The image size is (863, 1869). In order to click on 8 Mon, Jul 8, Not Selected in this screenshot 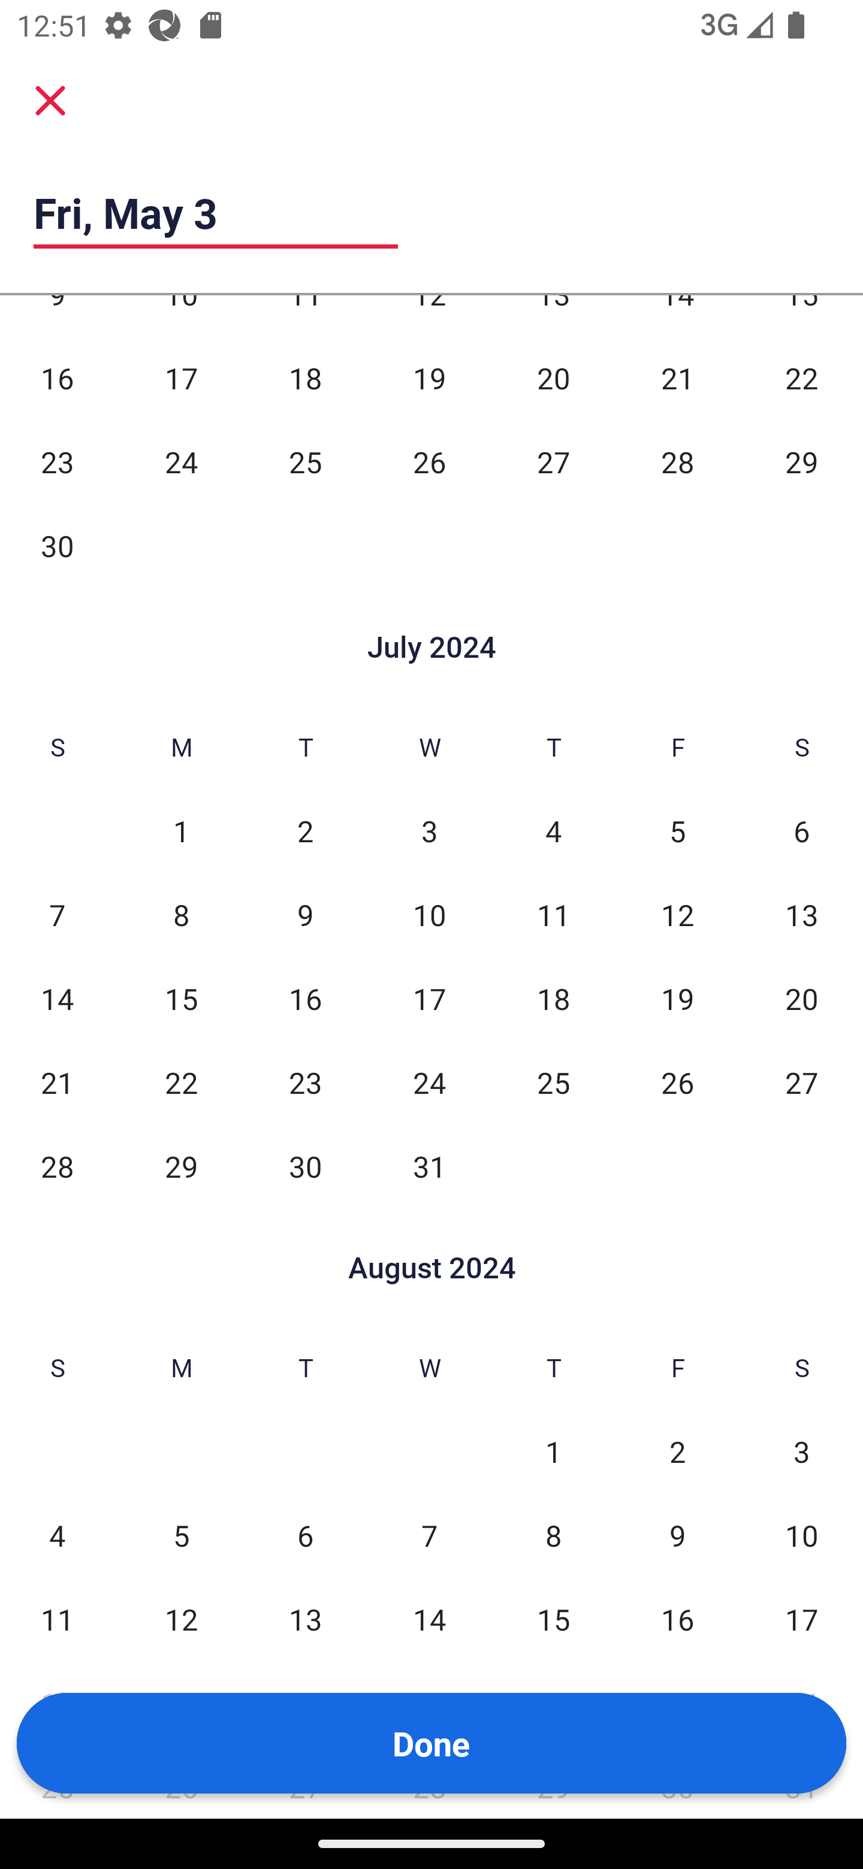, I will do `click(181, 915)`.